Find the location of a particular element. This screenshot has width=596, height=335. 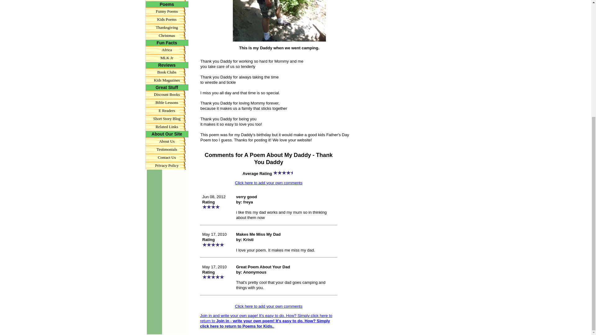

Click here to add your own comments is located at coordinates (268, 183).